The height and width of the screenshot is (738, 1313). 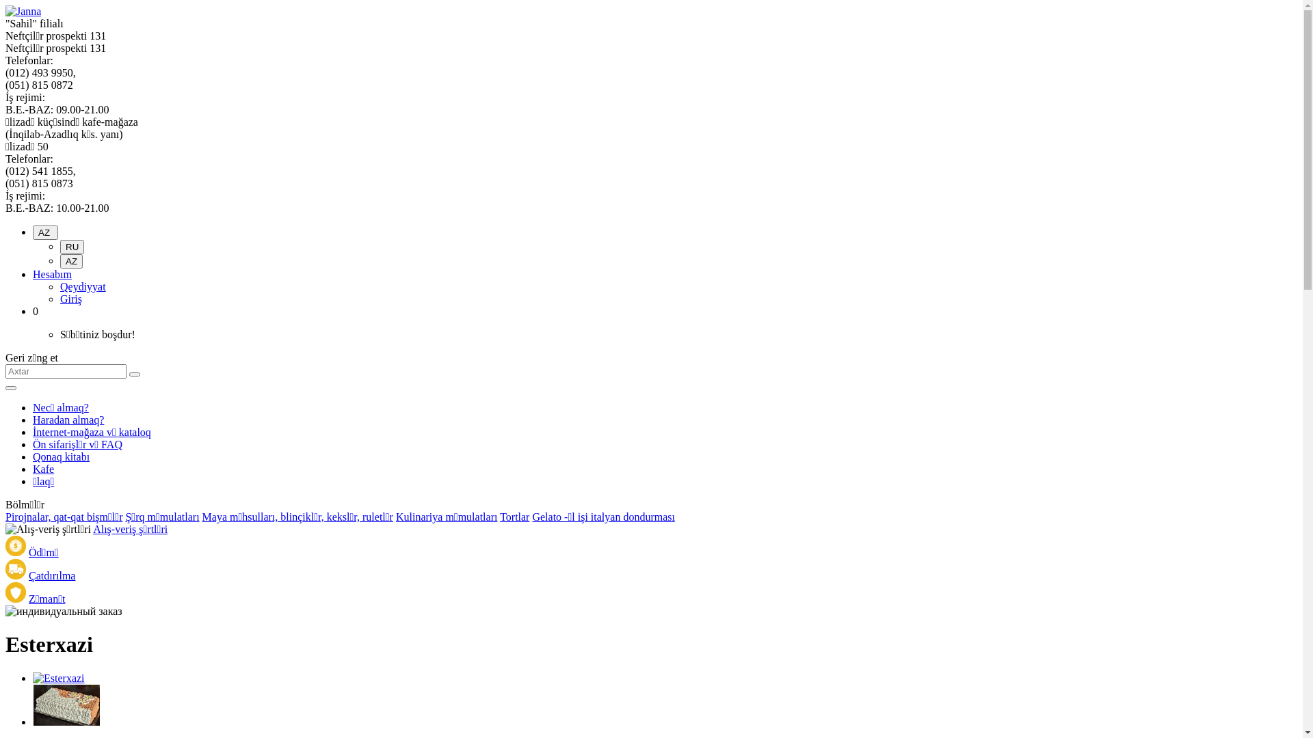 What do you see at coordinates (59, 678) in the screenshot?
I see `Esterxazi` at bounding box center [59, 678].